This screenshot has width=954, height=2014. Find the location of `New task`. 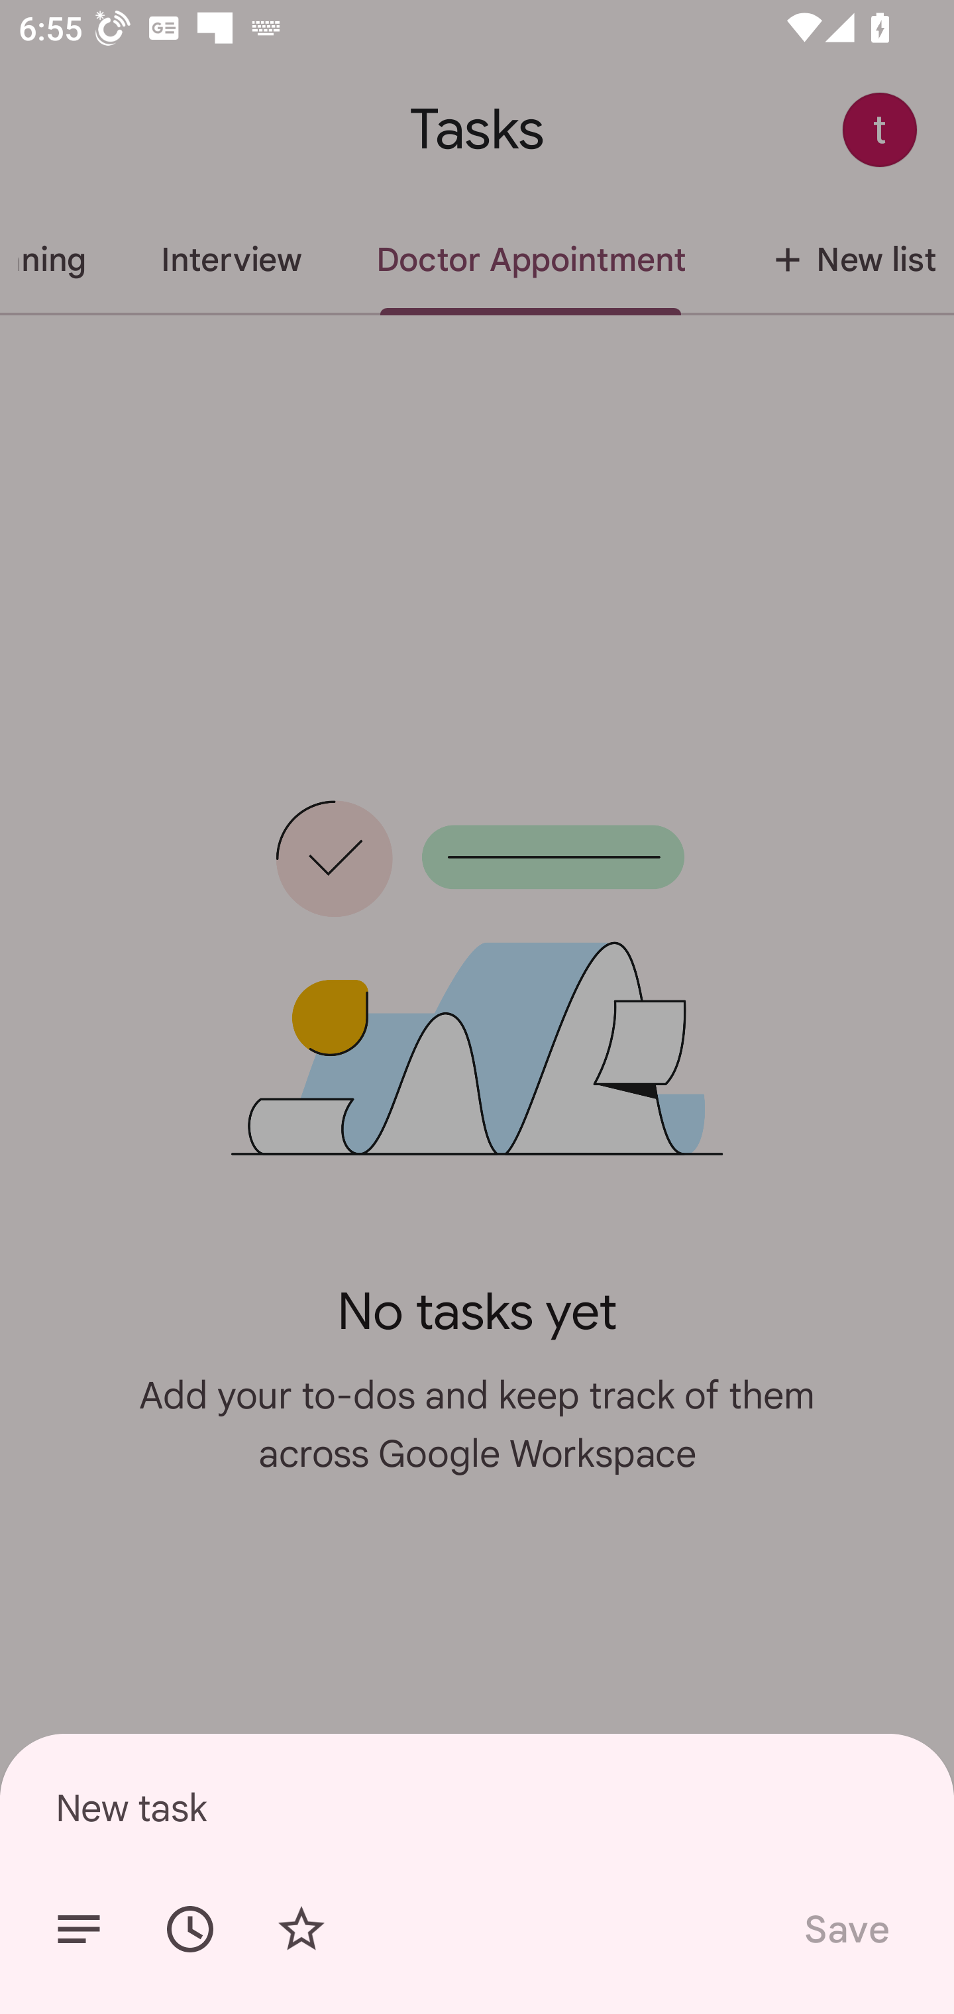

New task is located at coordinates (477, 1807).